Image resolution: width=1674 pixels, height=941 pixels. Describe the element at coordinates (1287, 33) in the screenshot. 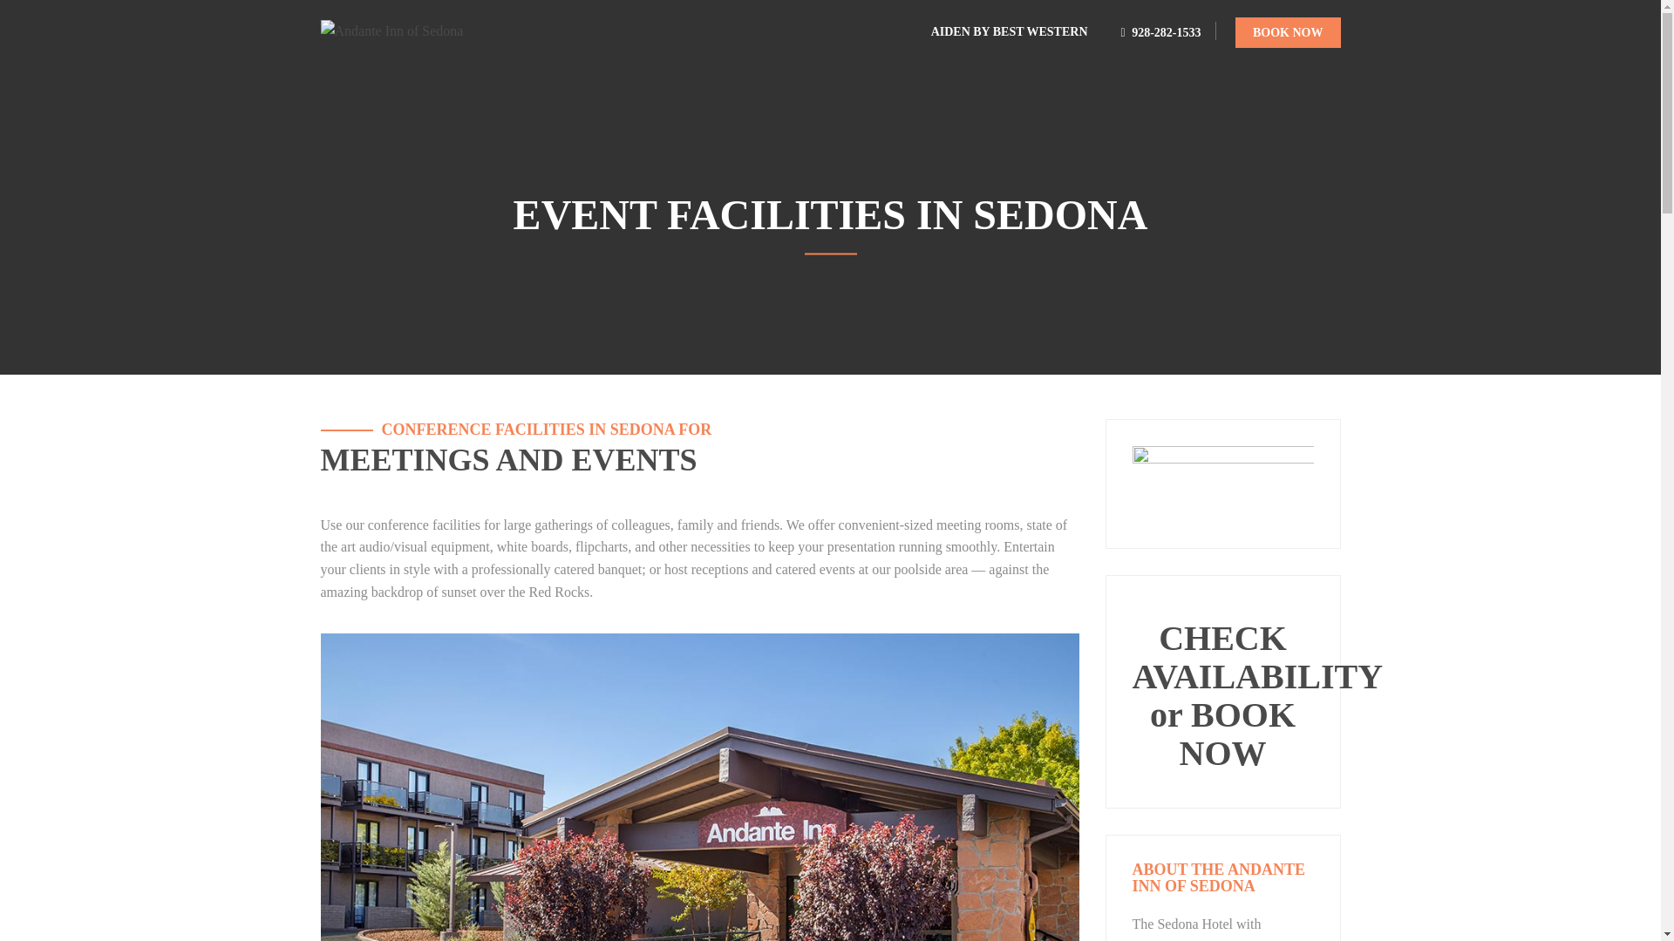

I see `BOOK NOW` at that location.